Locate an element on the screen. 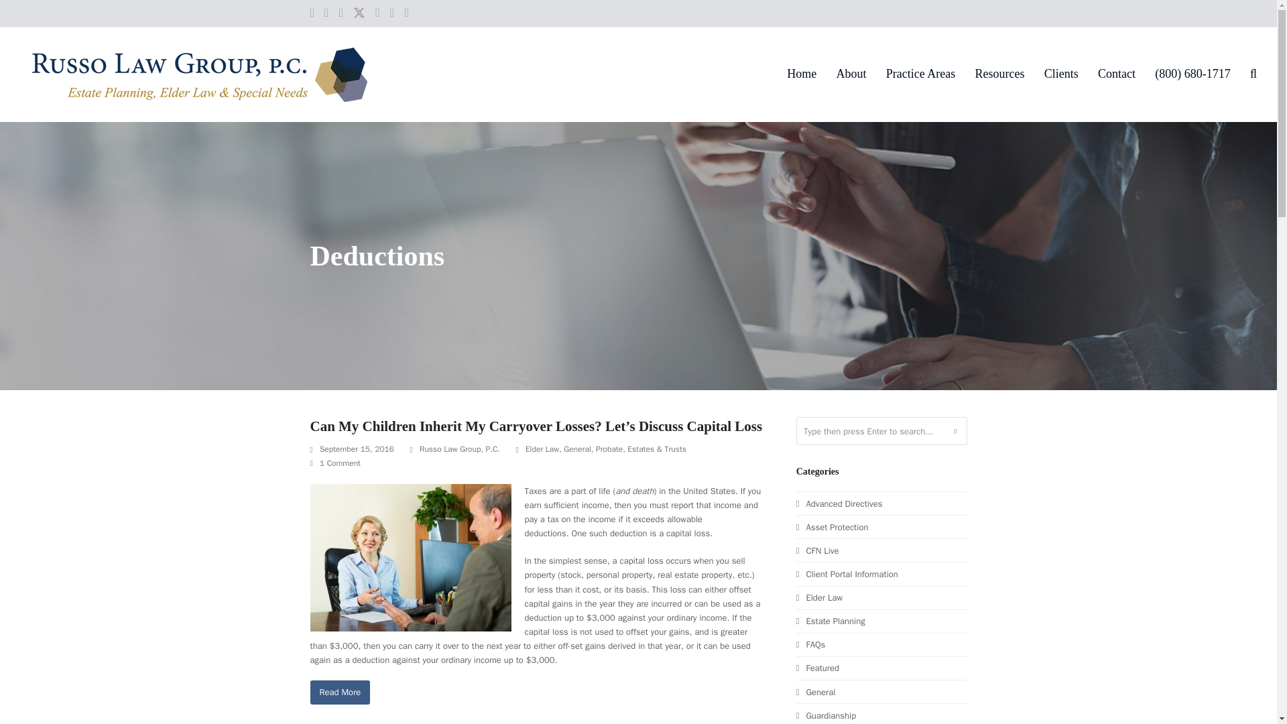 The image size is (1287, 724). Practice Areas is located at coordinates (920, 75).